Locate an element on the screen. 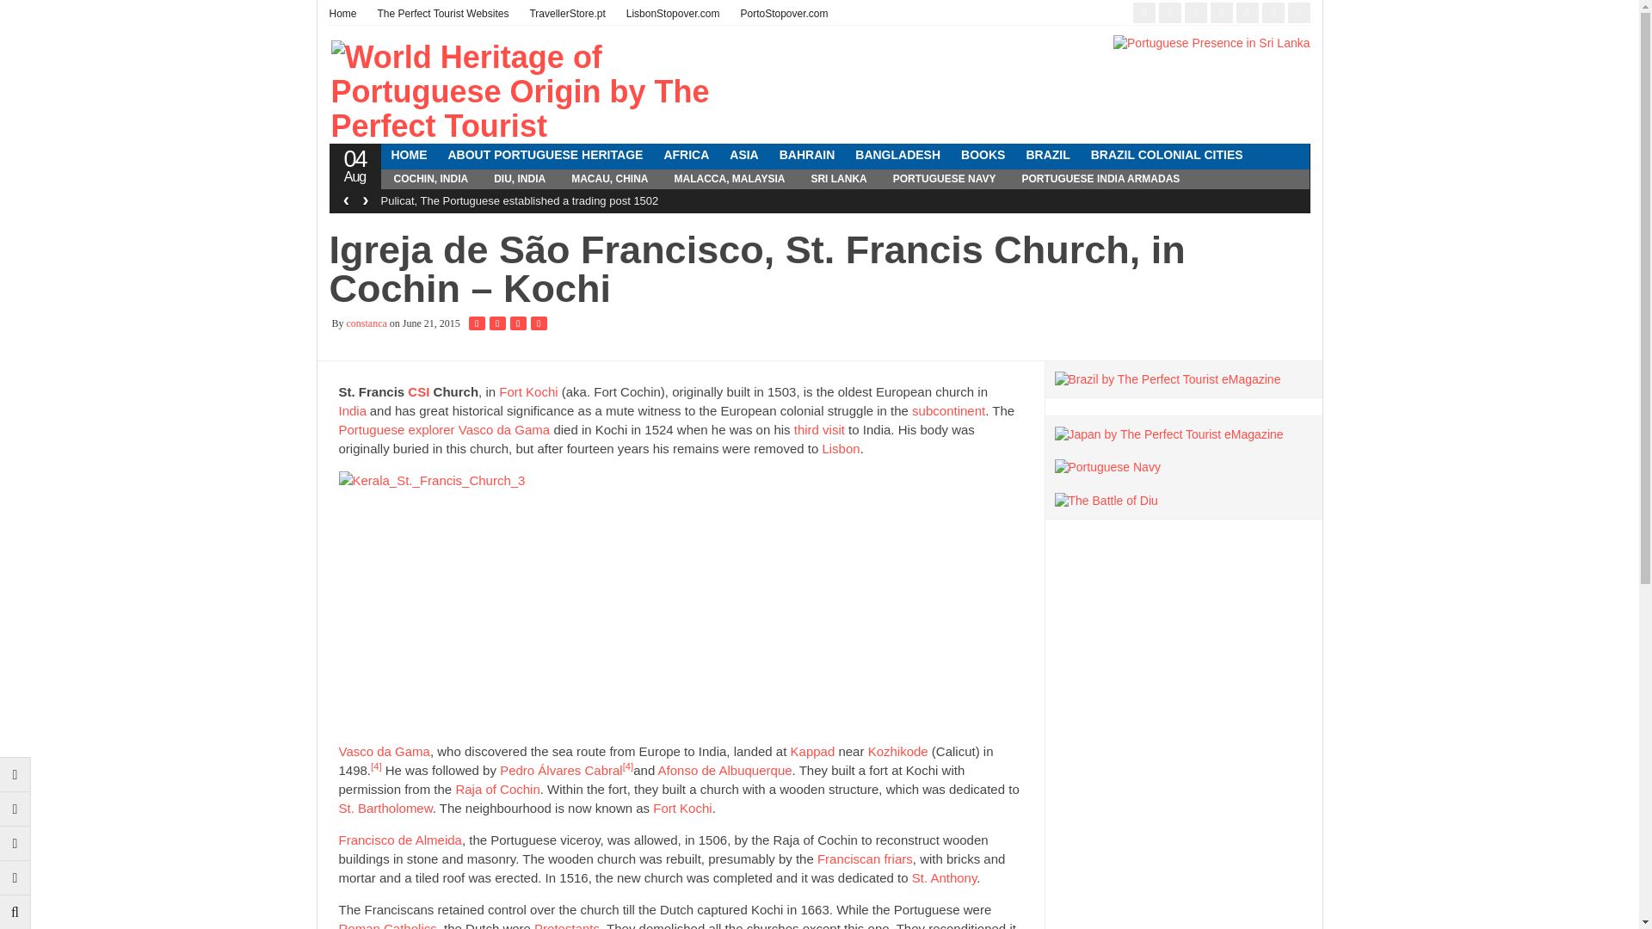  Next post: Jewish in Cochin, 16th Century is located at coordinates (15, 809).